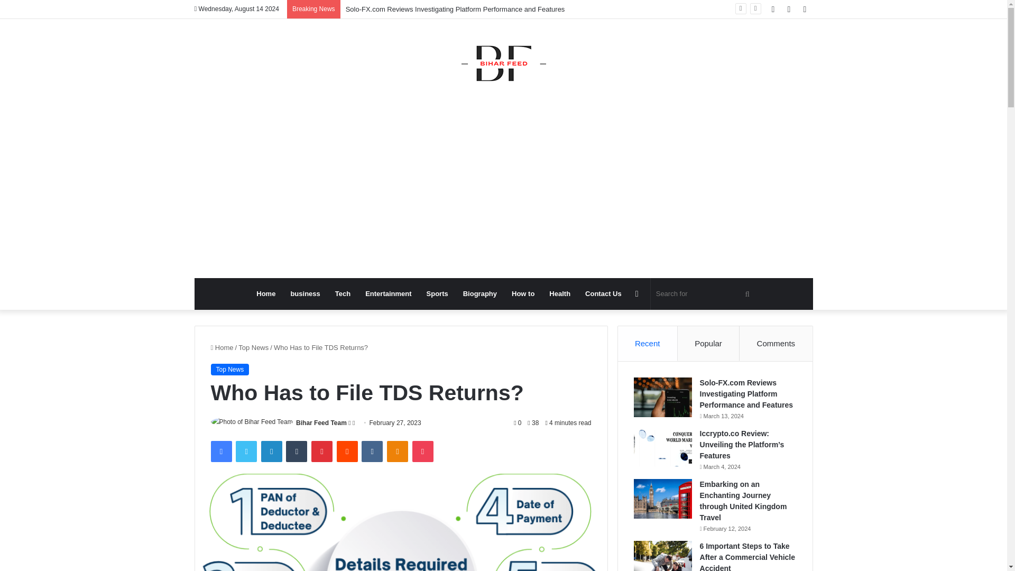 This screenshot has width=1015, height=571. Describe the element at coordinates (321, 422) in the screenshot. I see `Bihar Feed Team` at that location.